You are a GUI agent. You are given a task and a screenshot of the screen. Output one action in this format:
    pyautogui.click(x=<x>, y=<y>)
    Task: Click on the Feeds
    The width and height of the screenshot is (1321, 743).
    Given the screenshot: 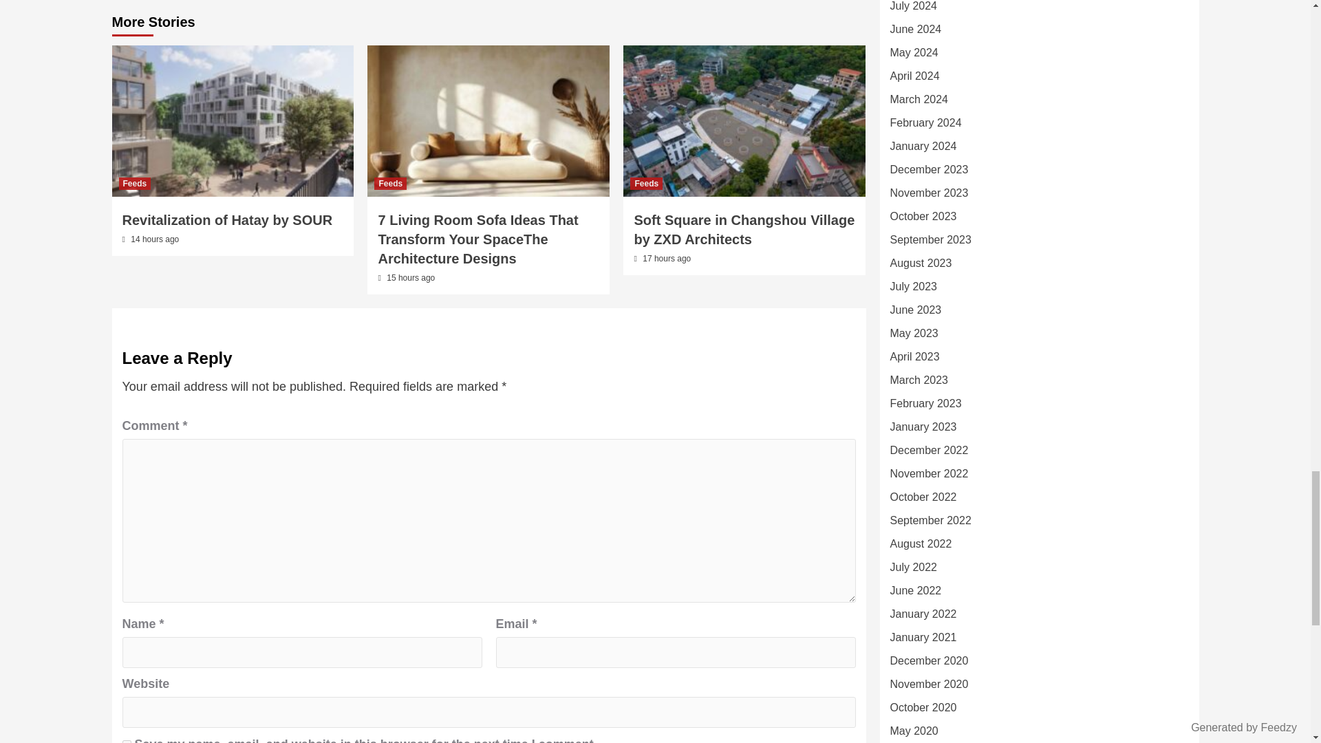 What is the action you would take?
    pyautogui.click(x=390, y=184)
    